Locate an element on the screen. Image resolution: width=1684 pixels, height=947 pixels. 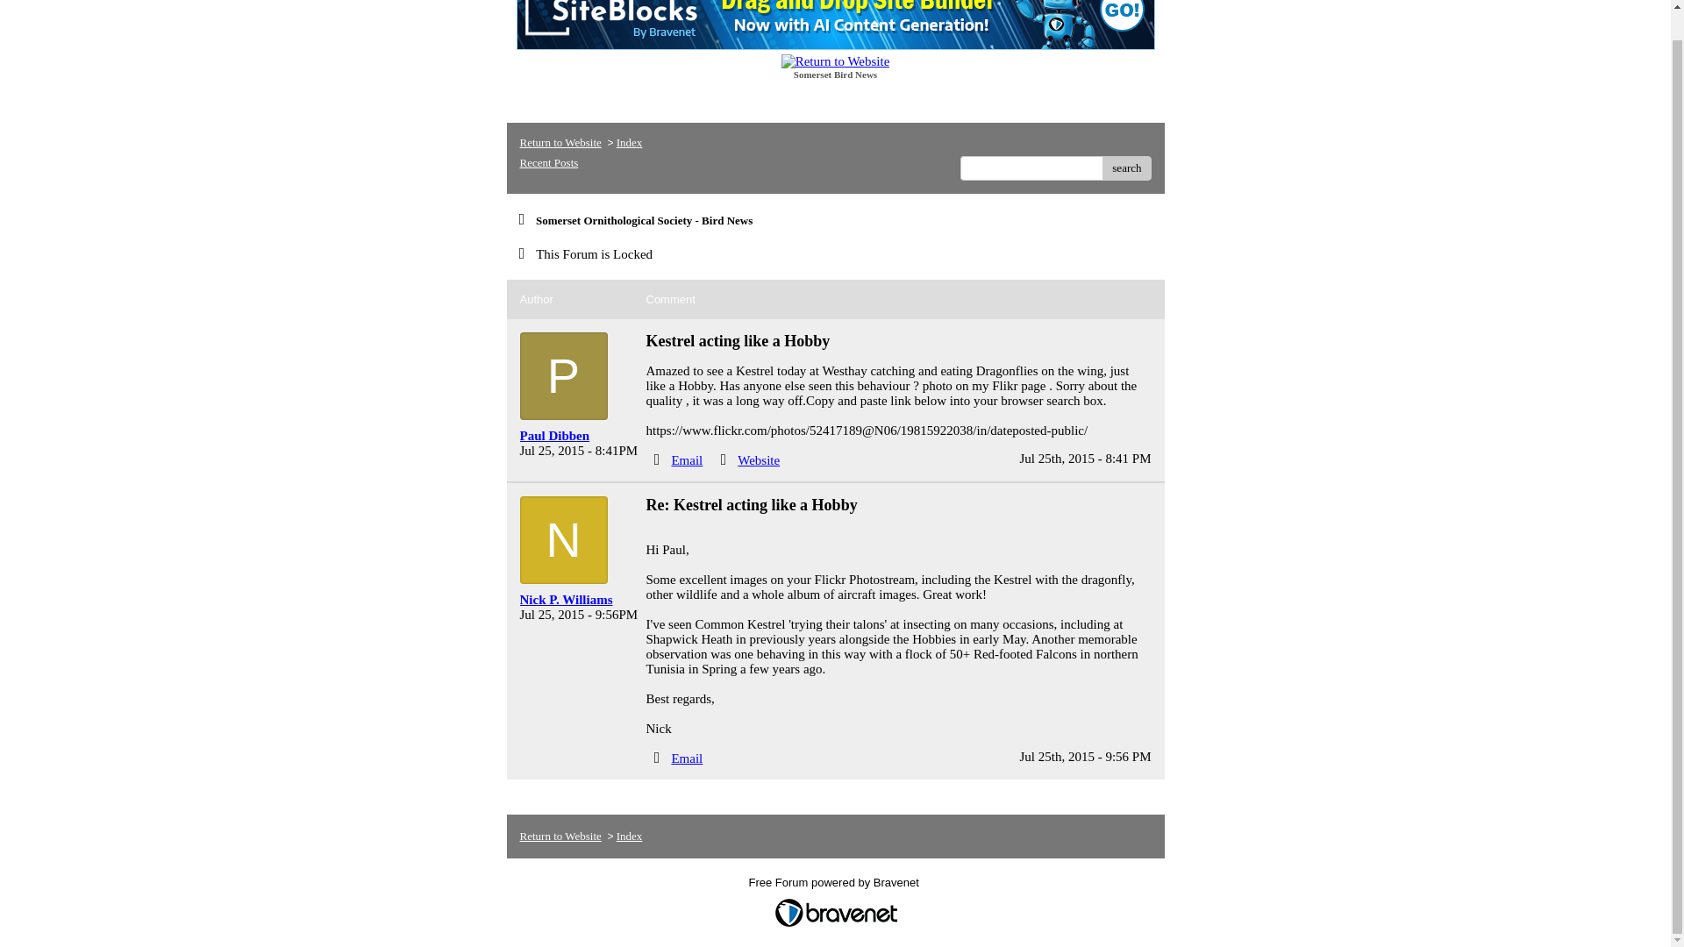
Nick P. Williams is located at coordinates (575, 600).